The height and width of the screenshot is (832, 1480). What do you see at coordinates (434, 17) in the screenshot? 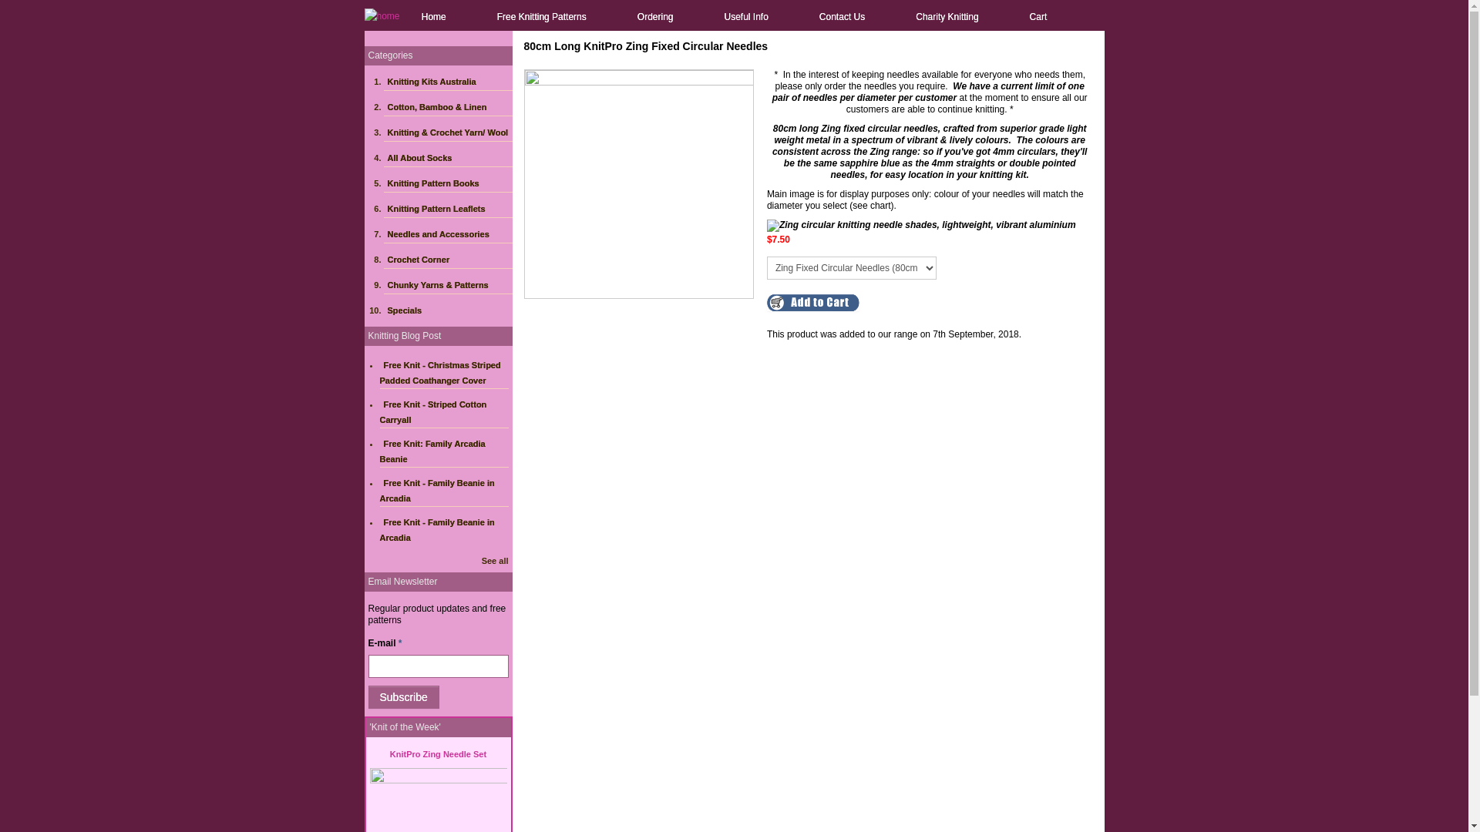
I see `Home` at bounding box center [434, 17].